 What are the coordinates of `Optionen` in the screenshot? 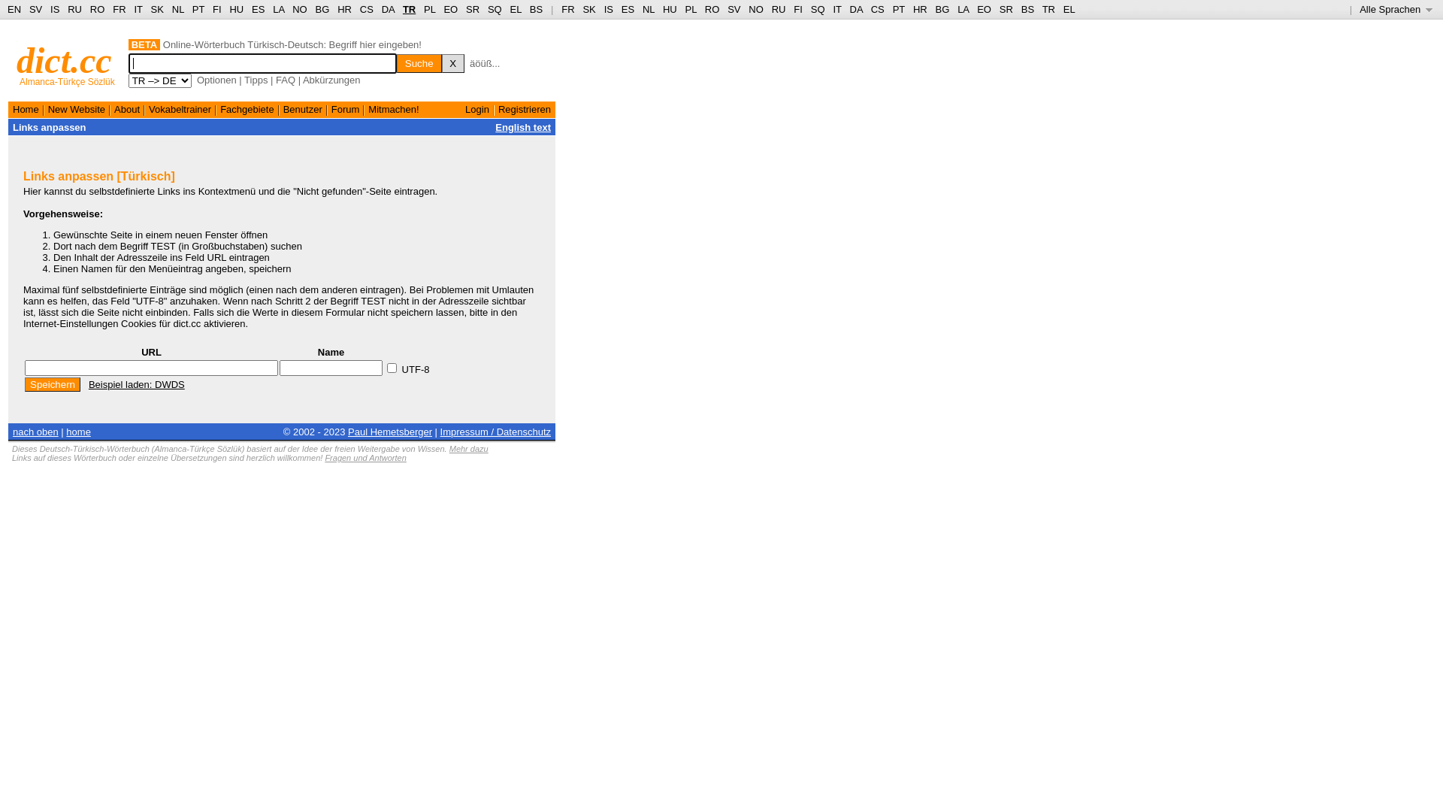 It's located at (216, 80).